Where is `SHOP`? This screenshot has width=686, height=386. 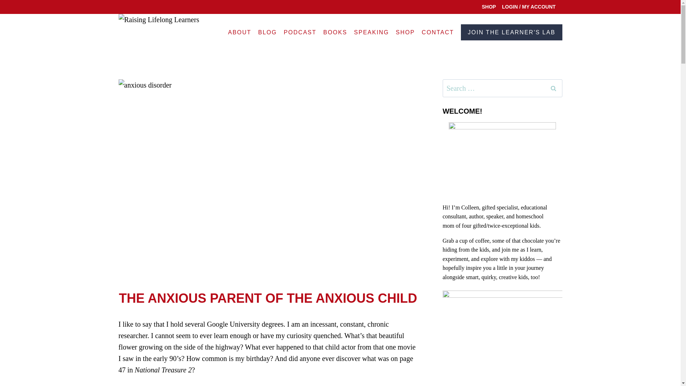 SHOP is located at coordinates (405, 32).